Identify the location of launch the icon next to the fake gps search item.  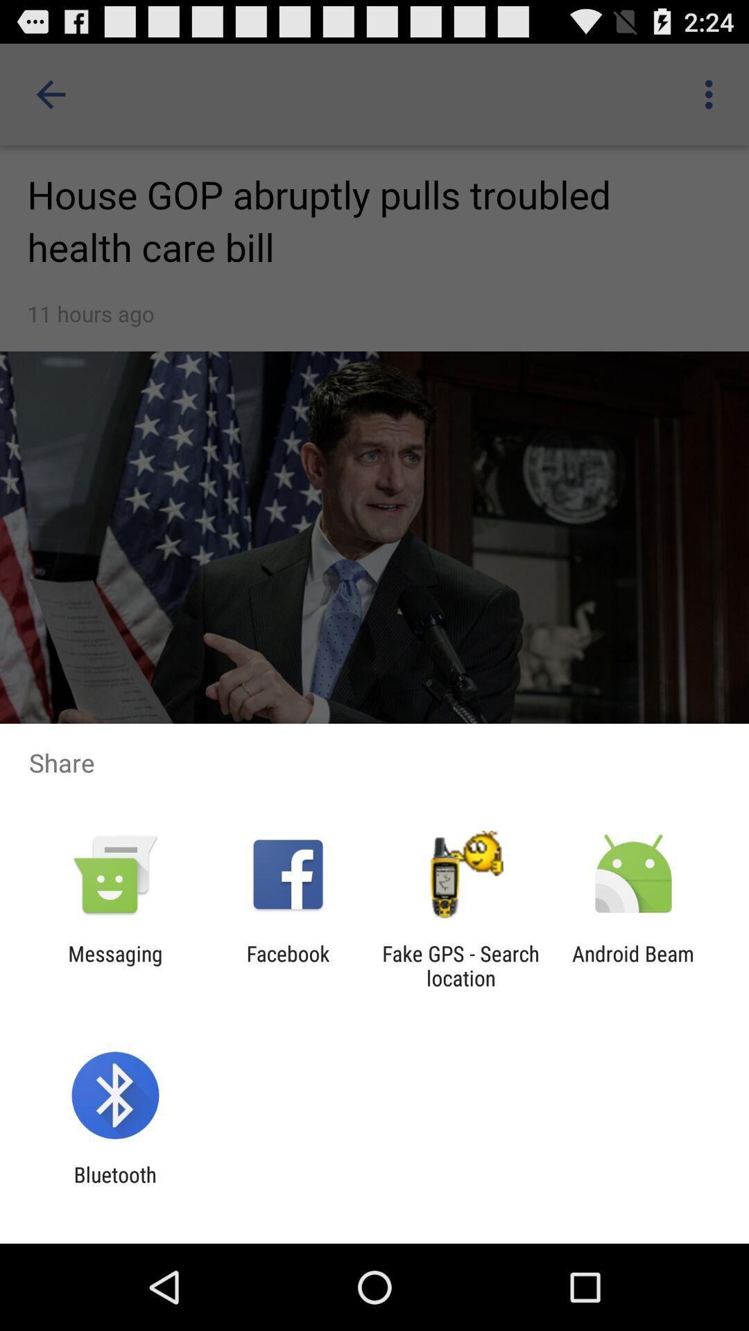
(288, 966).